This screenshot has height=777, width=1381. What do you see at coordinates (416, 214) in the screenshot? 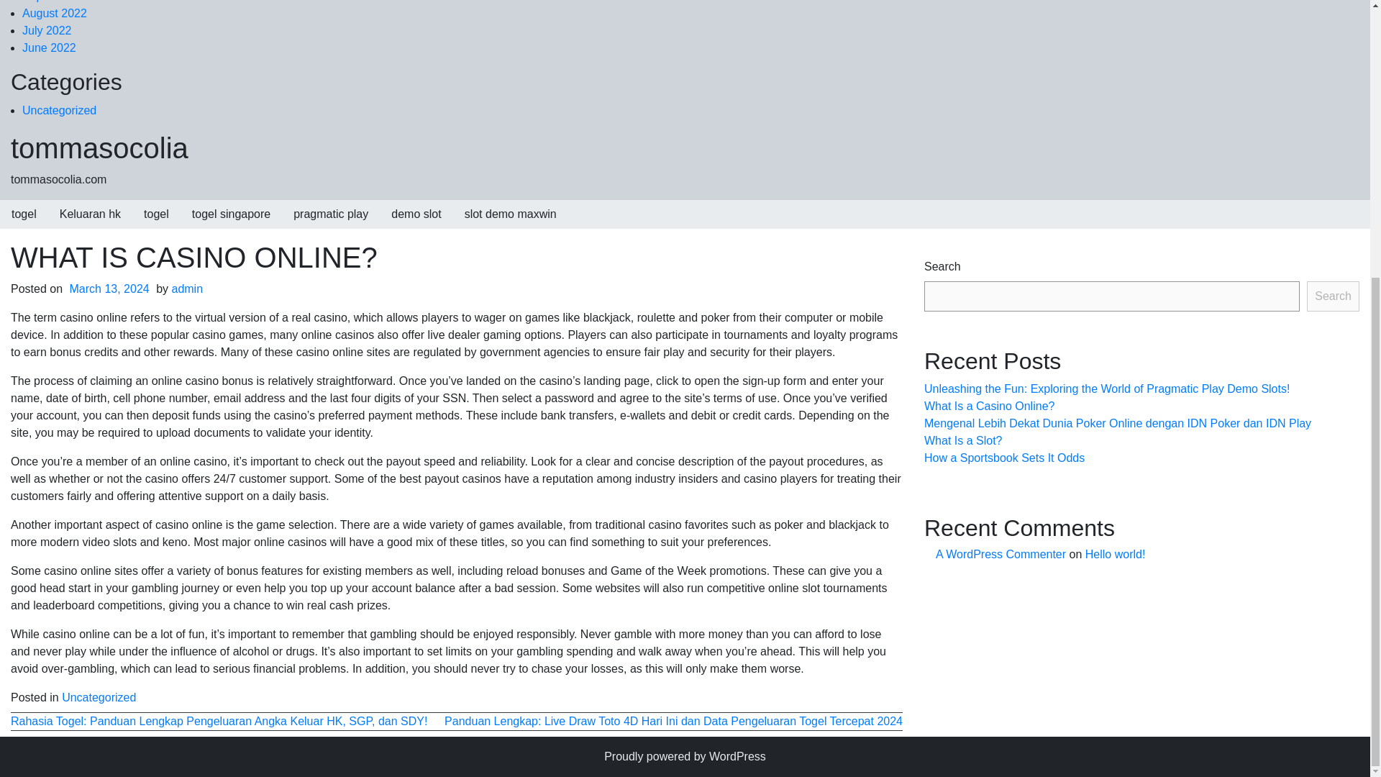
I see `demo slot` at bounding box center [416, 214].